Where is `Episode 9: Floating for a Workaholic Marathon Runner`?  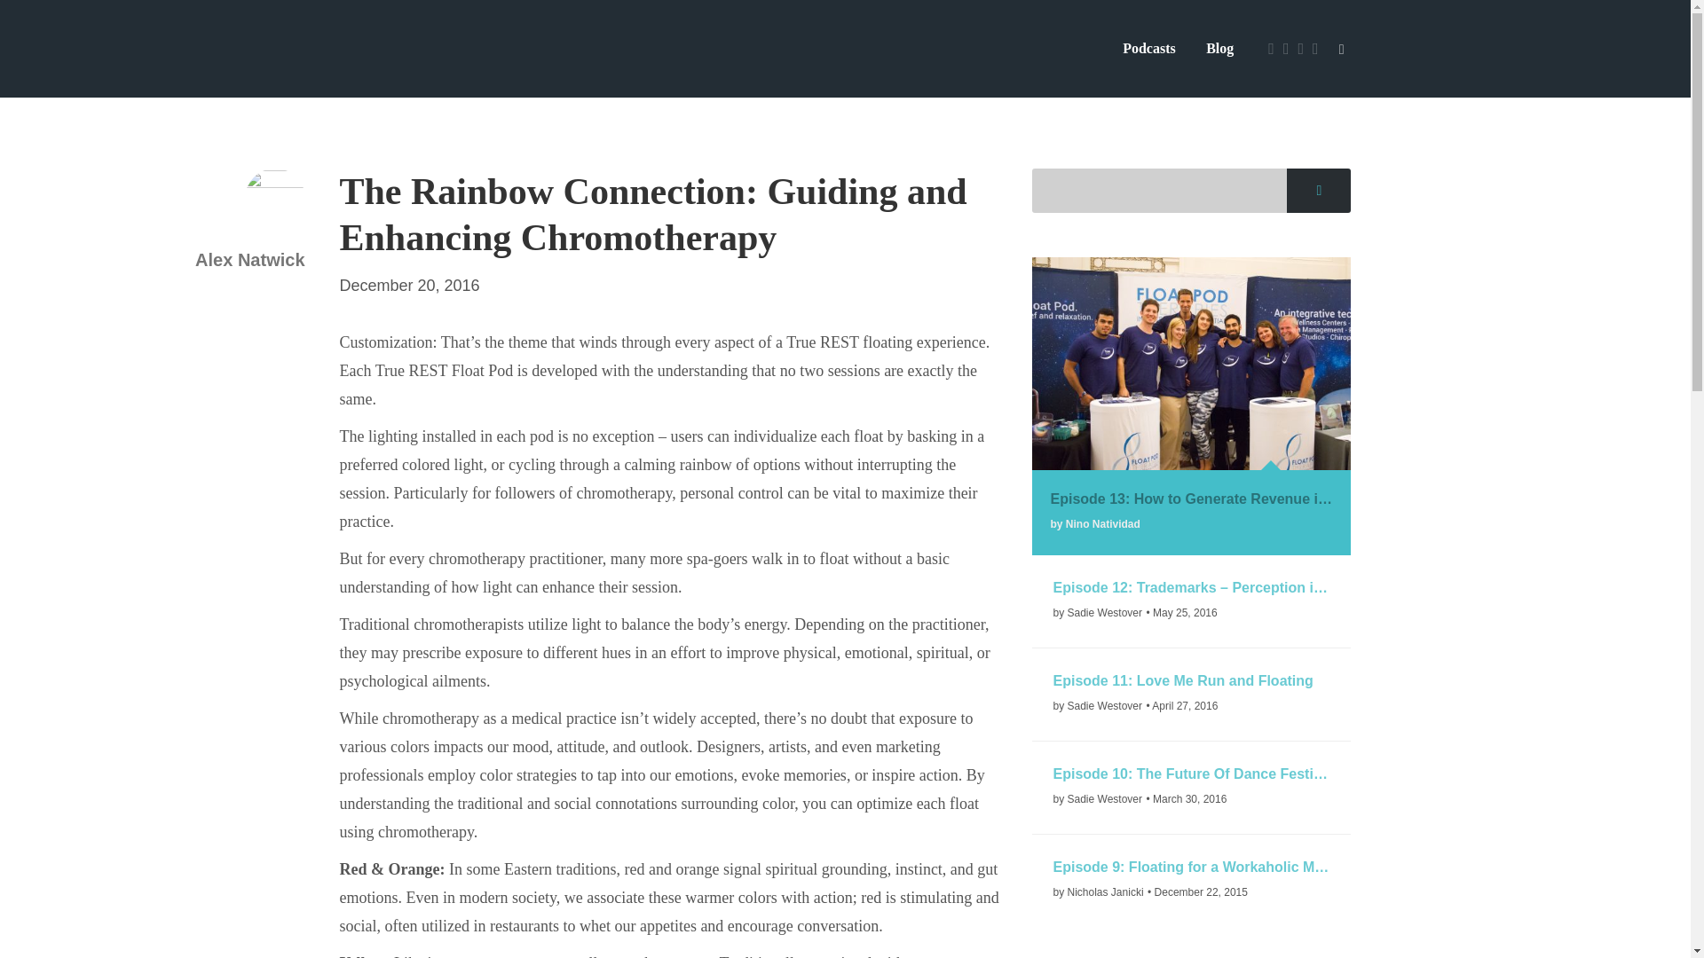
Episode 9: Floating for a Workaholic Marathon Runner is located at coordinates (1191, 868).